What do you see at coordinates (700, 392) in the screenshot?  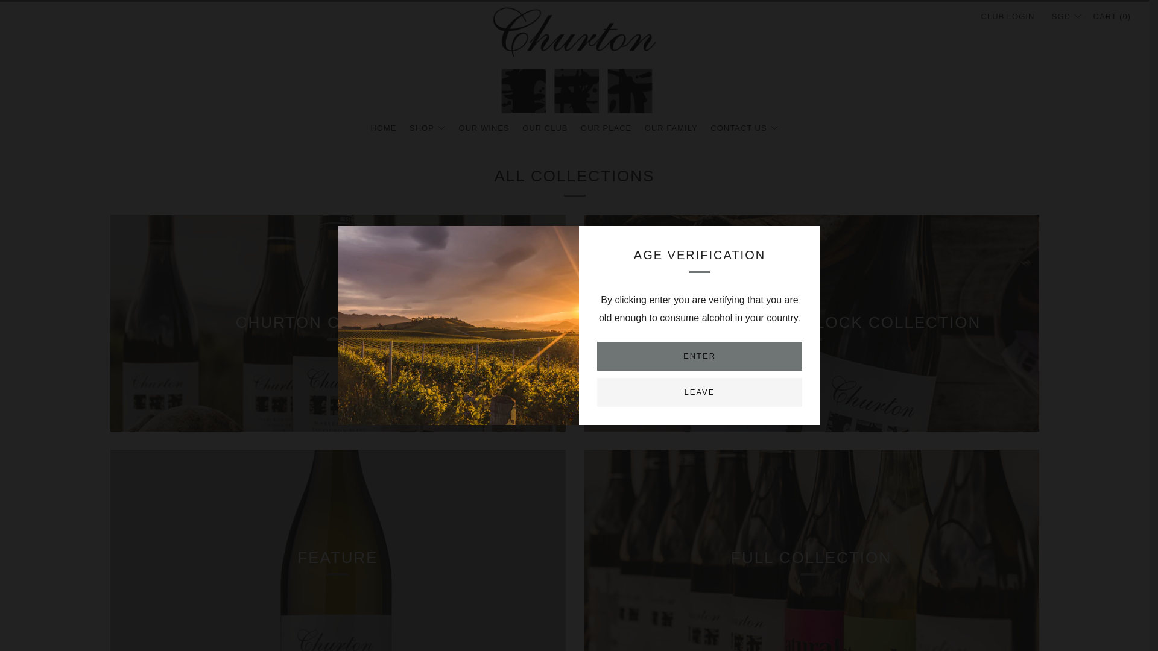 I see `LEAVE` at bounding box center [700, 392].